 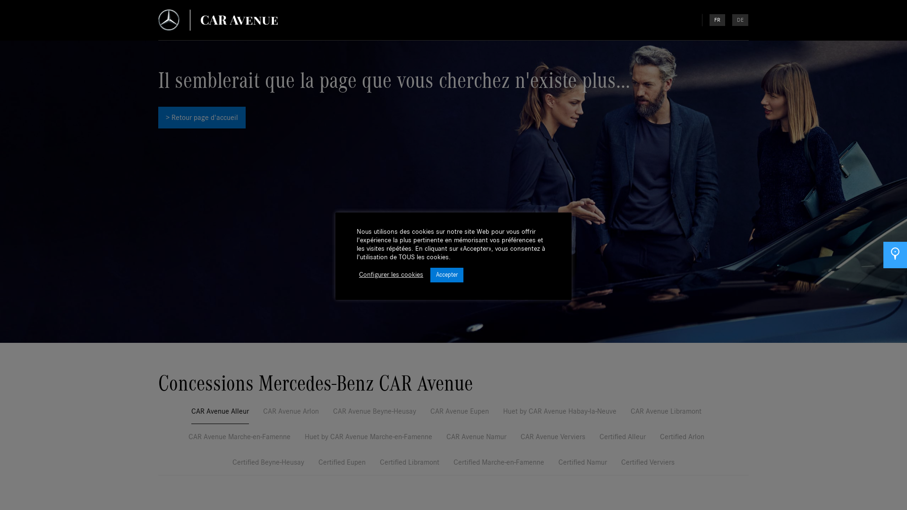 What do you see at coordinates (391, 275) in the screenshot?
I see `Configurer les cookies` at bounding box center [391, 275].